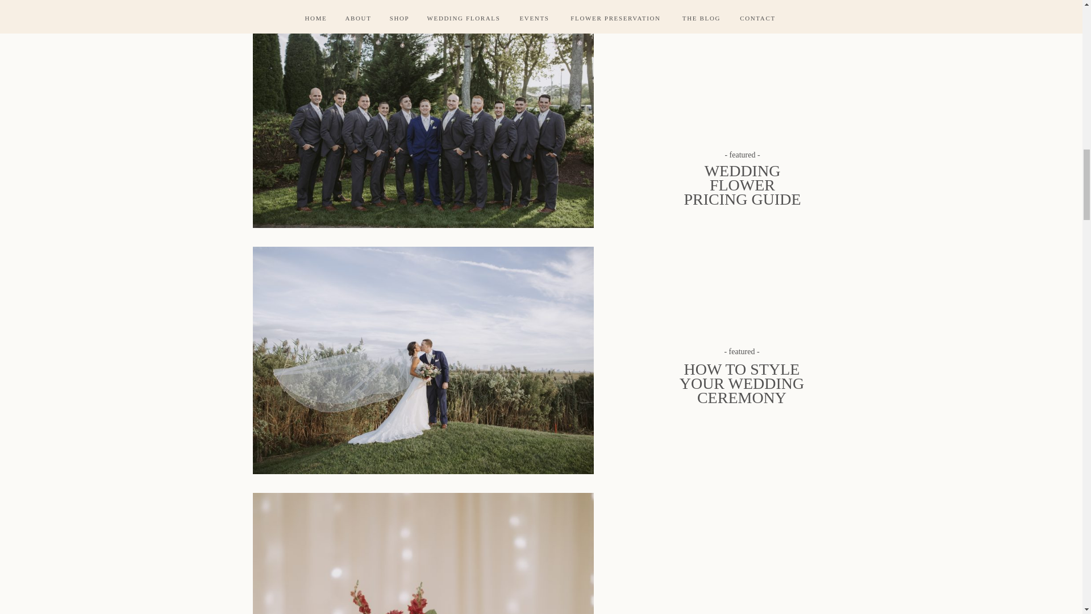 The image size is (1091, 614). I want to click on - featured -, so click(742, 153).